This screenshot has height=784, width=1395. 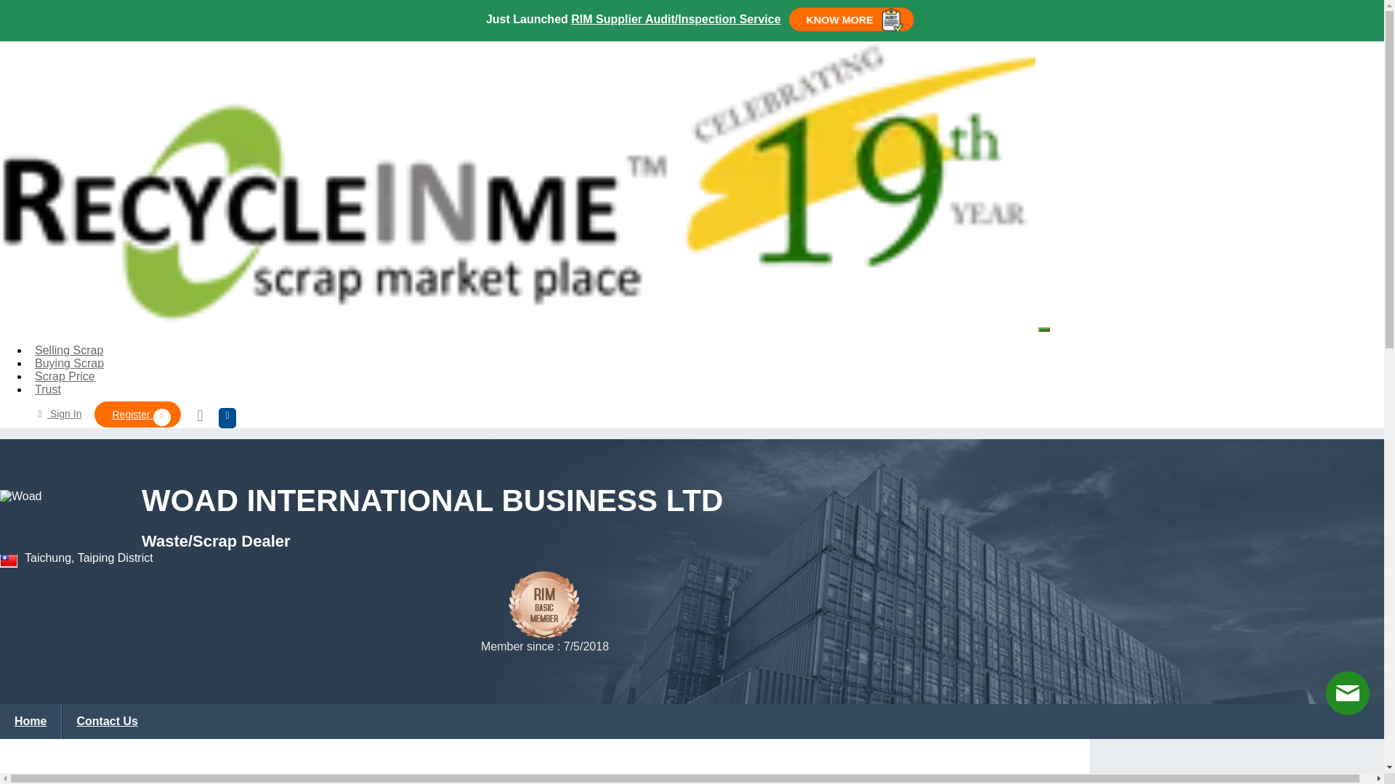 I want to click on KNOW MORE, so click(x=852, y=19).